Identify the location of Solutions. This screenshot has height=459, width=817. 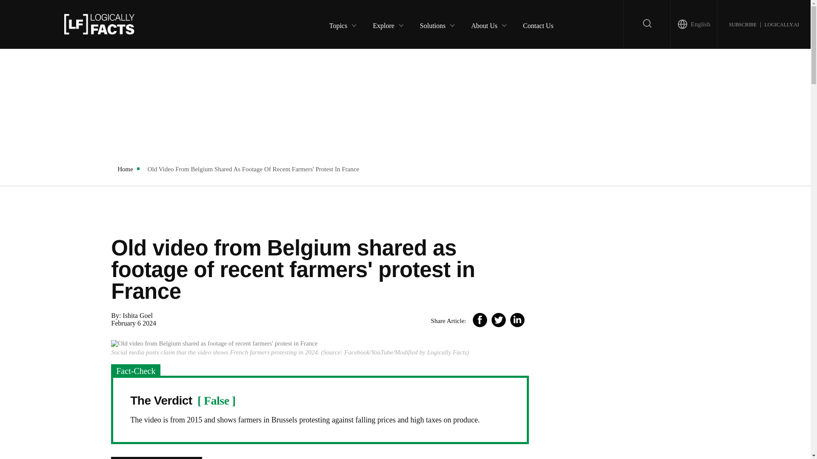
(432, 24).